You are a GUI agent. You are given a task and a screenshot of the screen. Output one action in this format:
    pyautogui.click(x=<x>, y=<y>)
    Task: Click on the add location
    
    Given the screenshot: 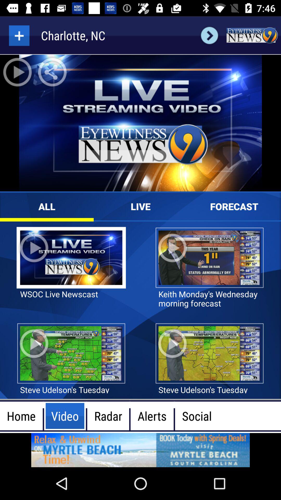 What is the action you would take?
    pyautogui.click(x=19, y=35)
    